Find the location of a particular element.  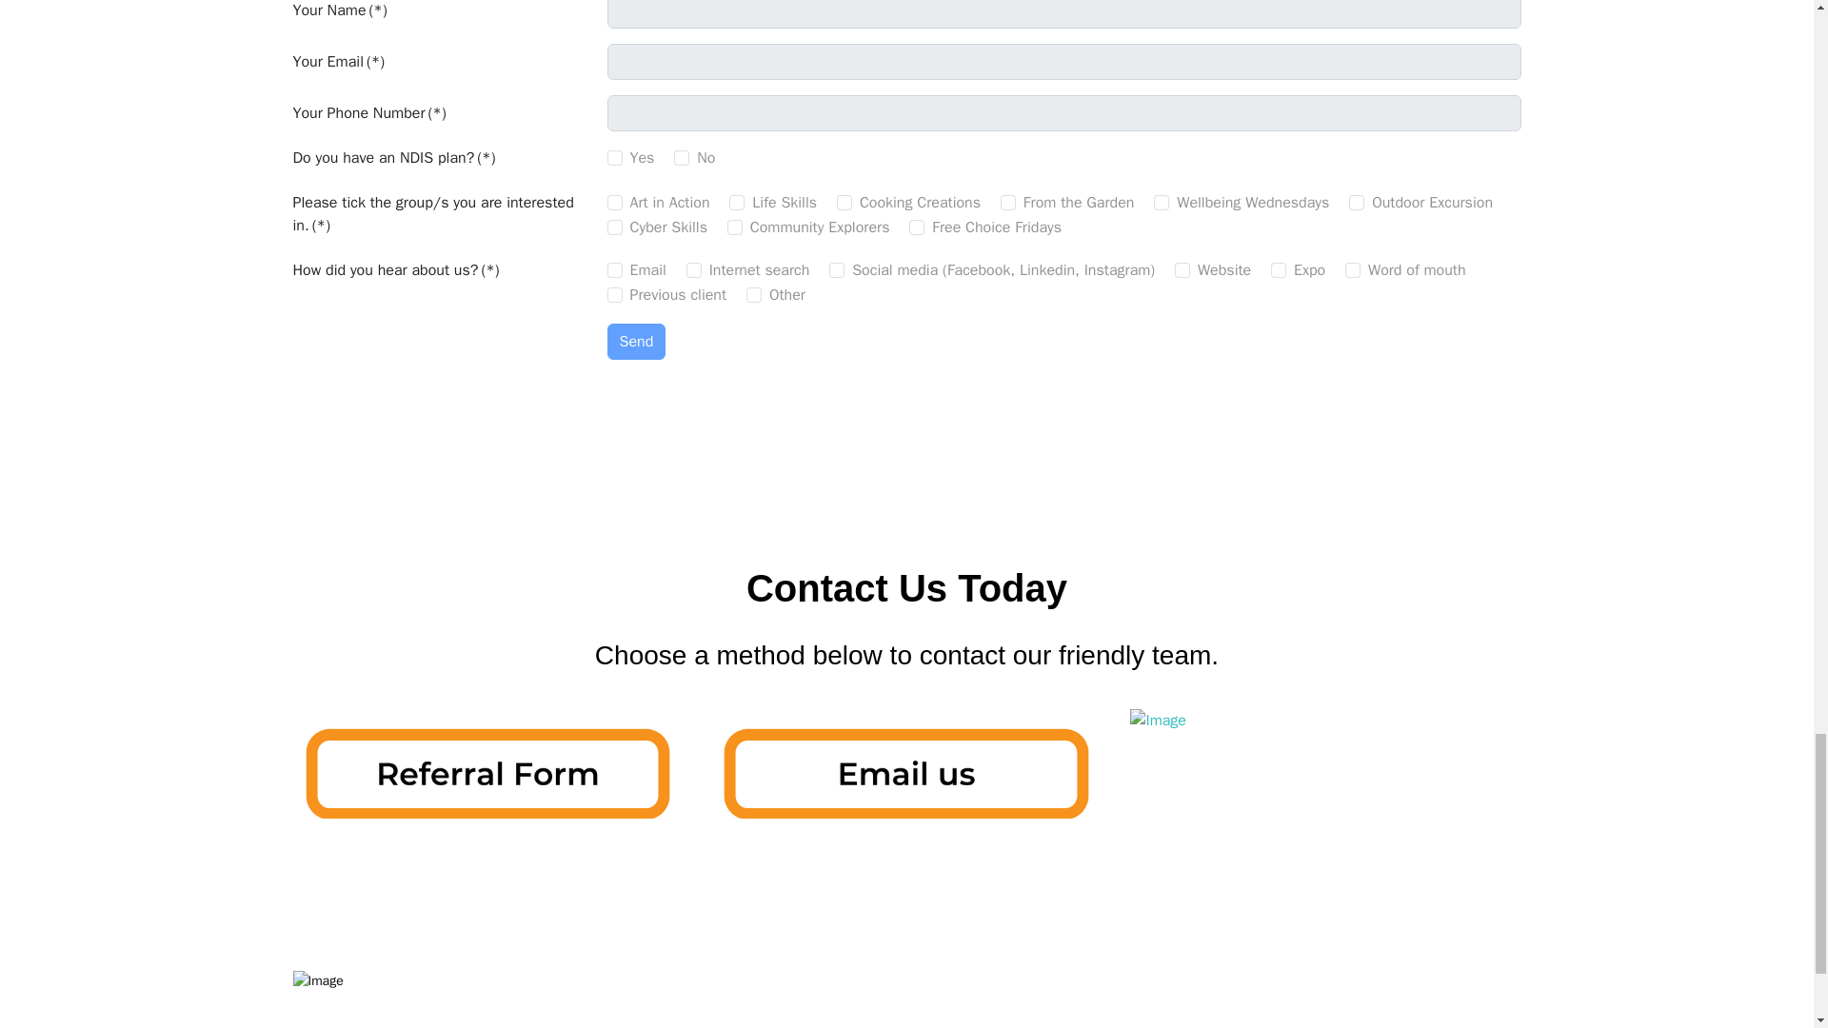

Internet search is located at coordinates (694, 270).